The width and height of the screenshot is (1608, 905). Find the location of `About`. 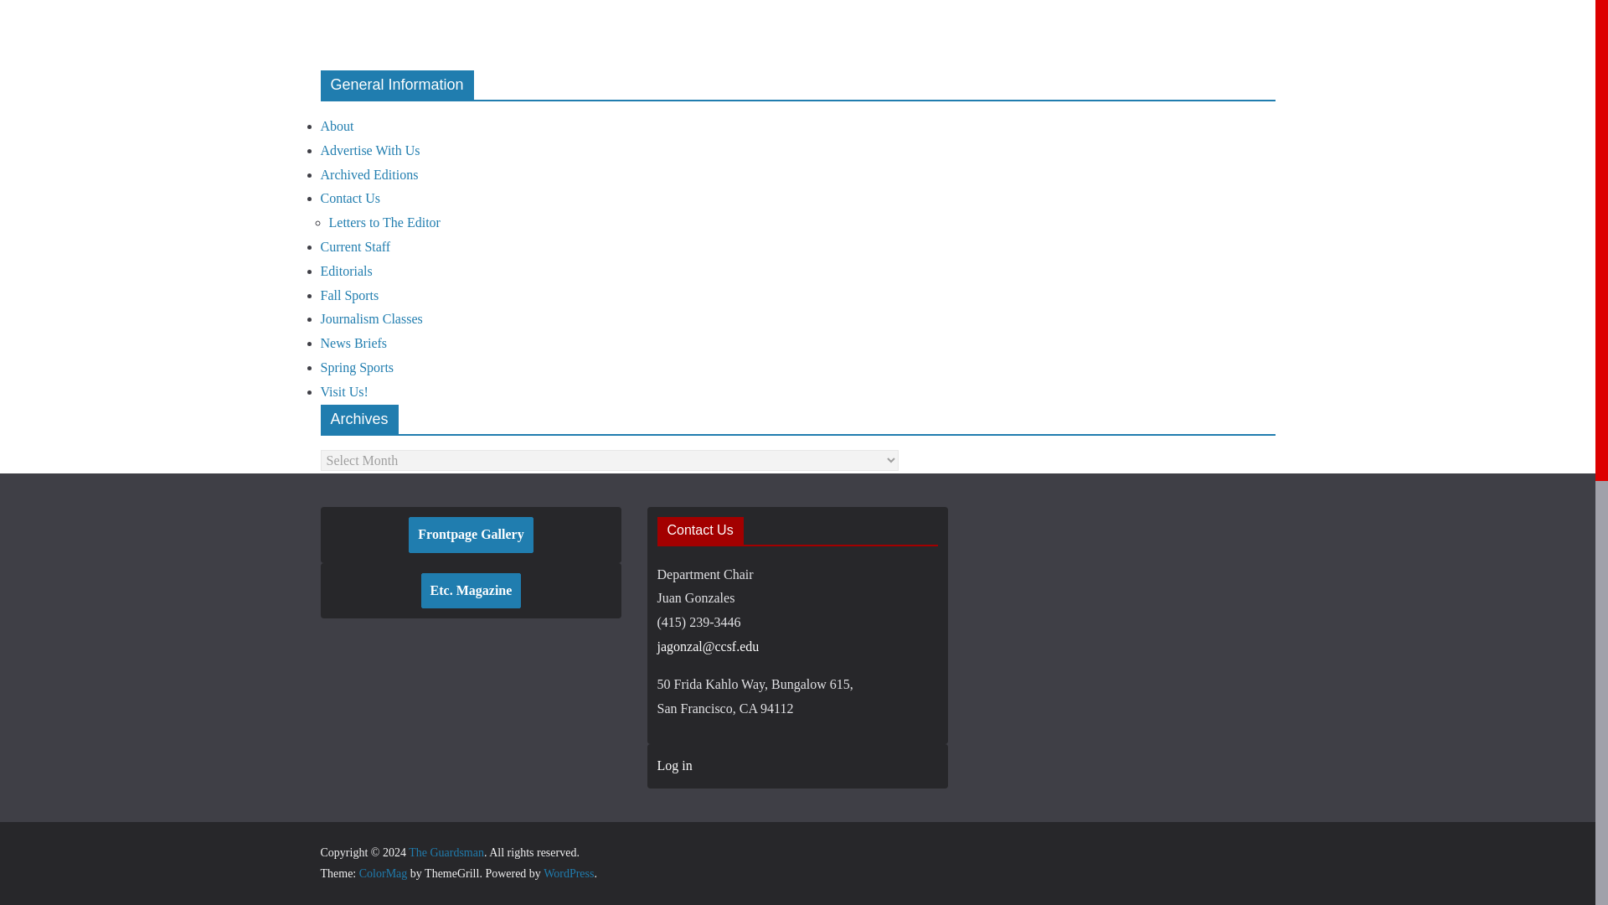

About is located at coordinates (337, 126).